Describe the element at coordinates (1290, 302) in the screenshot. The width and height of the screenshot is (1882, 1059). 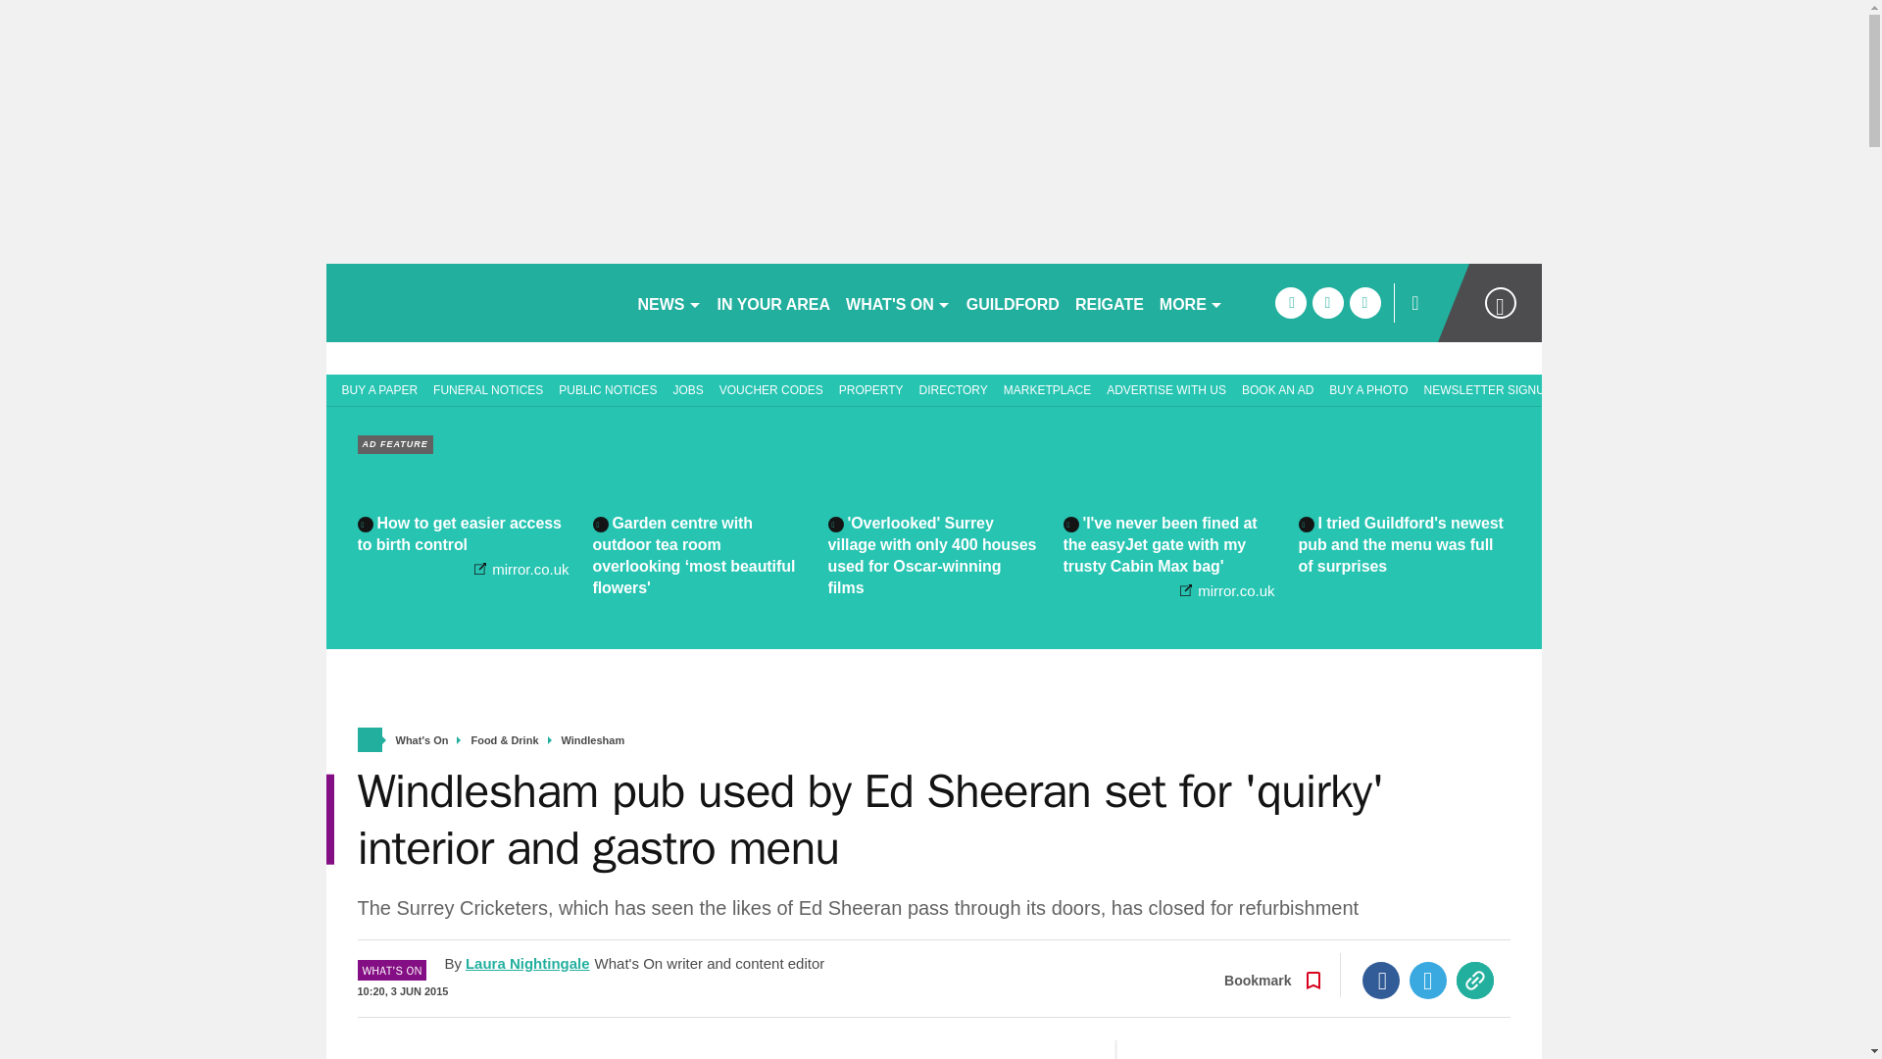
I see `facebook` at that location.